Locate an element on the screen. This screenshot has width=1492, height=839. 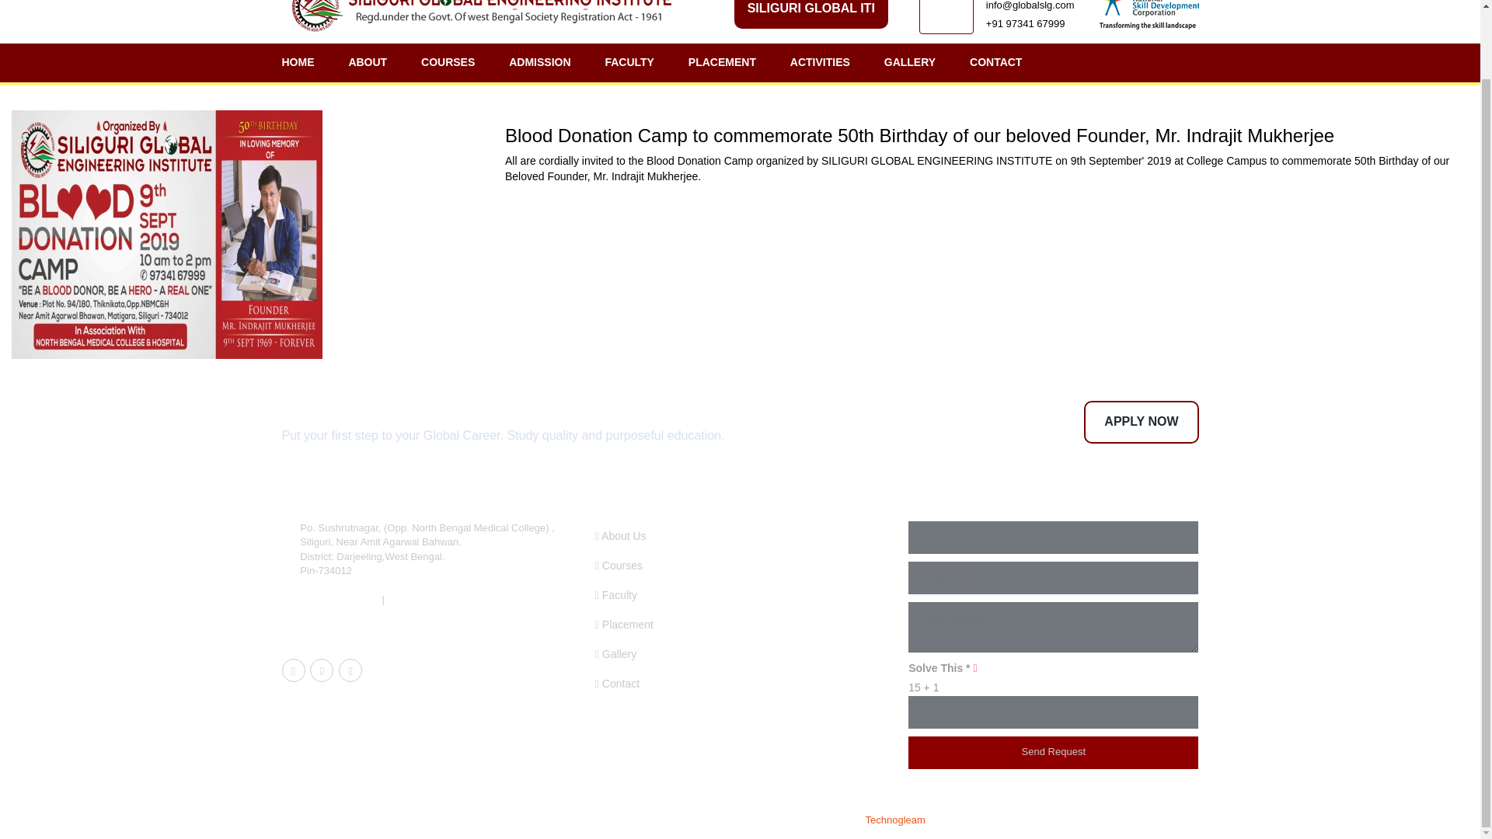
Placement is located at coordinates (624, 625).